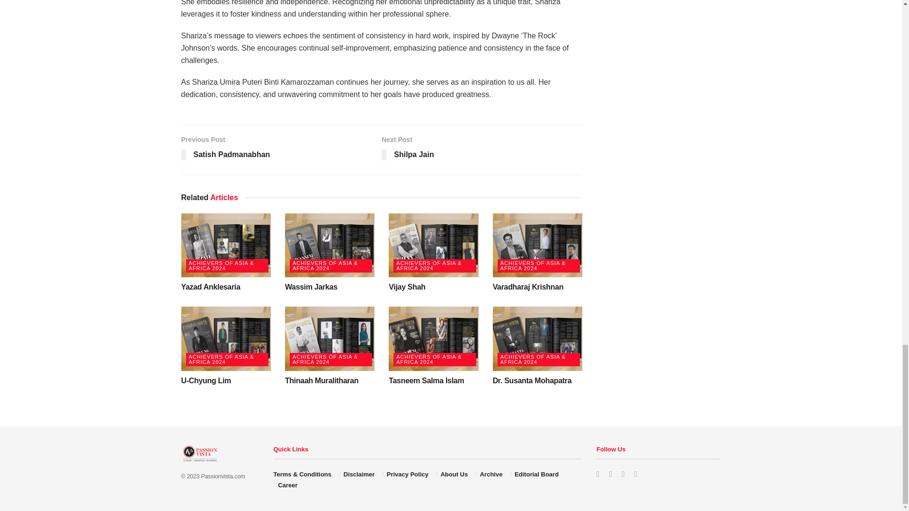 The width and height of the screenshot is (909, 511). I want to click on Tasneem Salma Islam Passion Vista Magazine, so click(433, 339).